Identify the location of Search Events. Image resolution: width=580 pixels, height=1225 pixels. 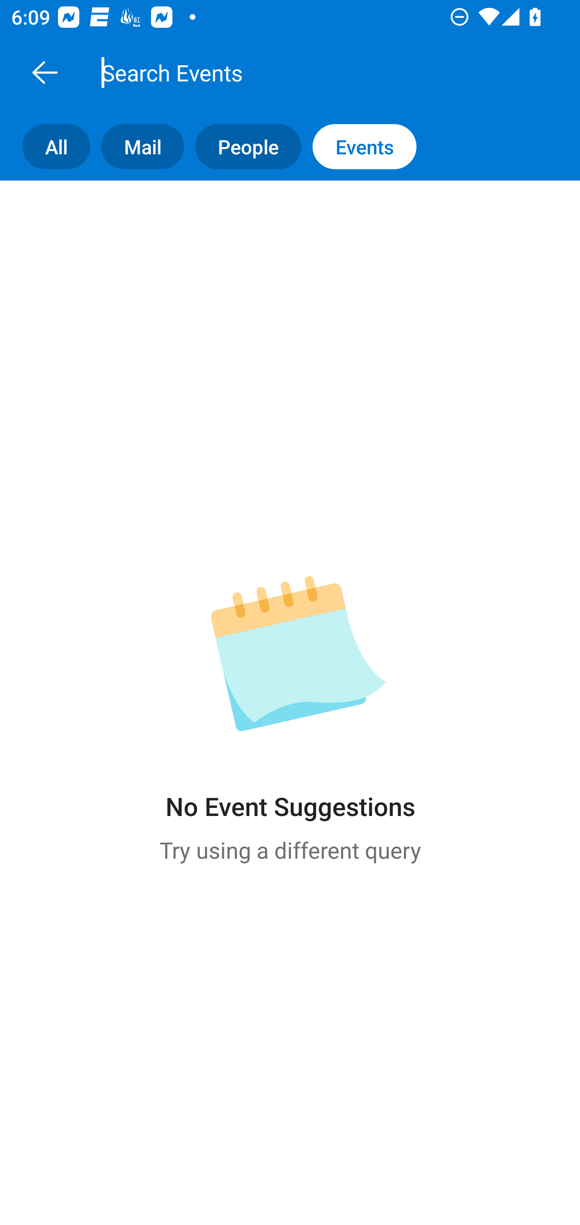
(308, 72).